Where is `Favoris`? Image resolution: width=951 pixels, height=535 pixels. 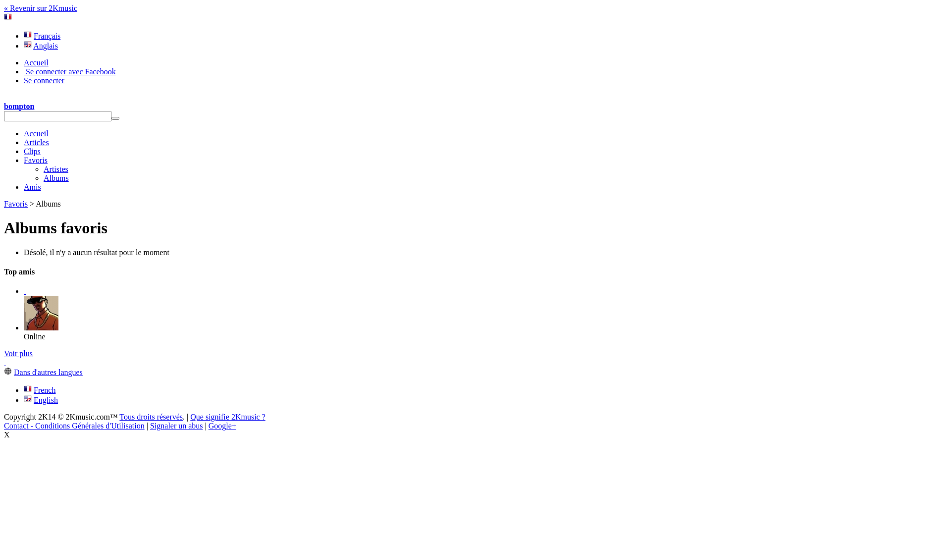 Favoris is located at coordinates (16, 204).